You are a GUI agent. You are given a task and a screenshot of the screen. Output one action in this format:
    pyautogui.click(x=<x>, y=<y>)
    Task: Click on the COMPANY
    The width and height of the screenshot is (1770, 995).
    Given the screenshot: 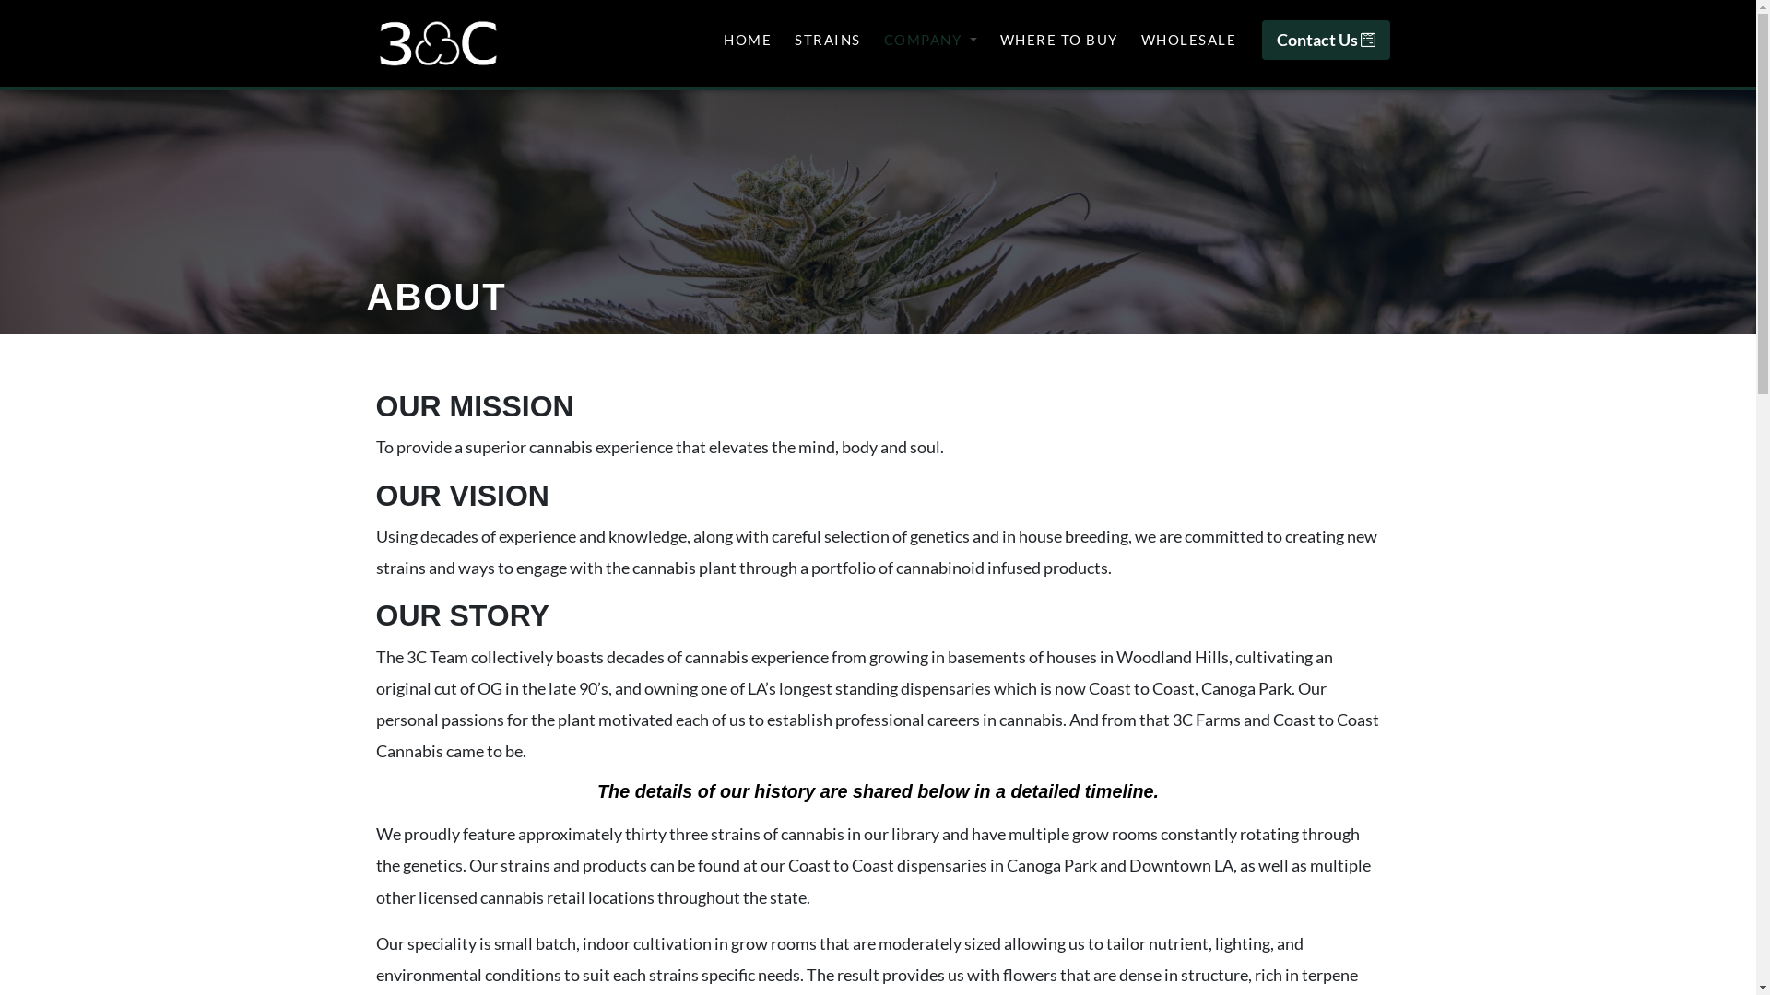 What is the action you would take?
    pyautogui.click(x=931, y=41)
    